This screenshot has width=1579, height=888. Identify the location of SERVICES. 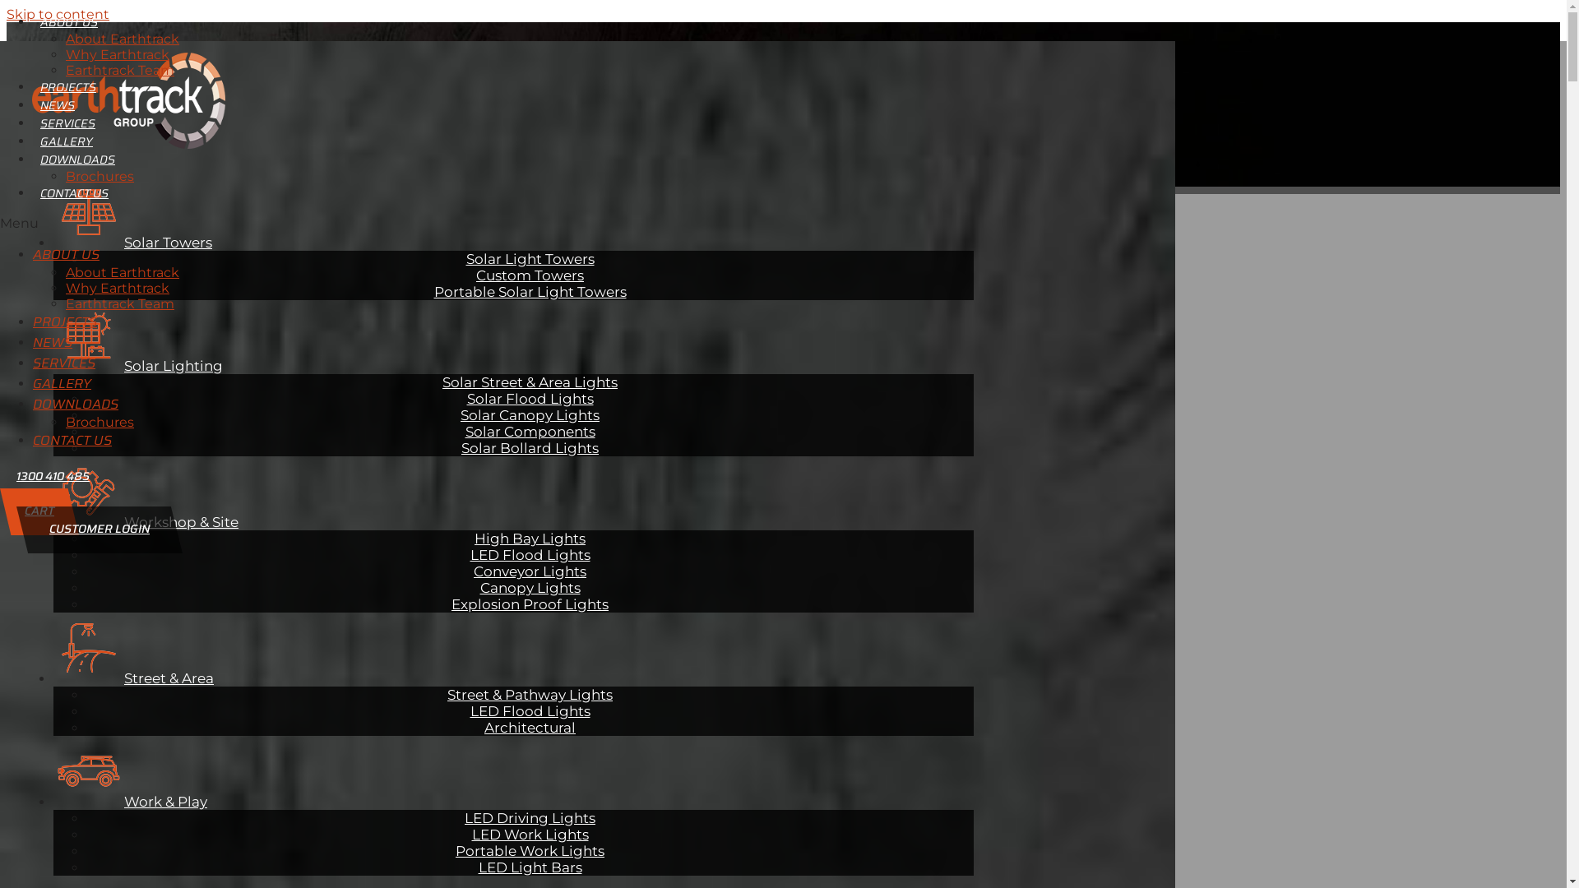
(64, 363).